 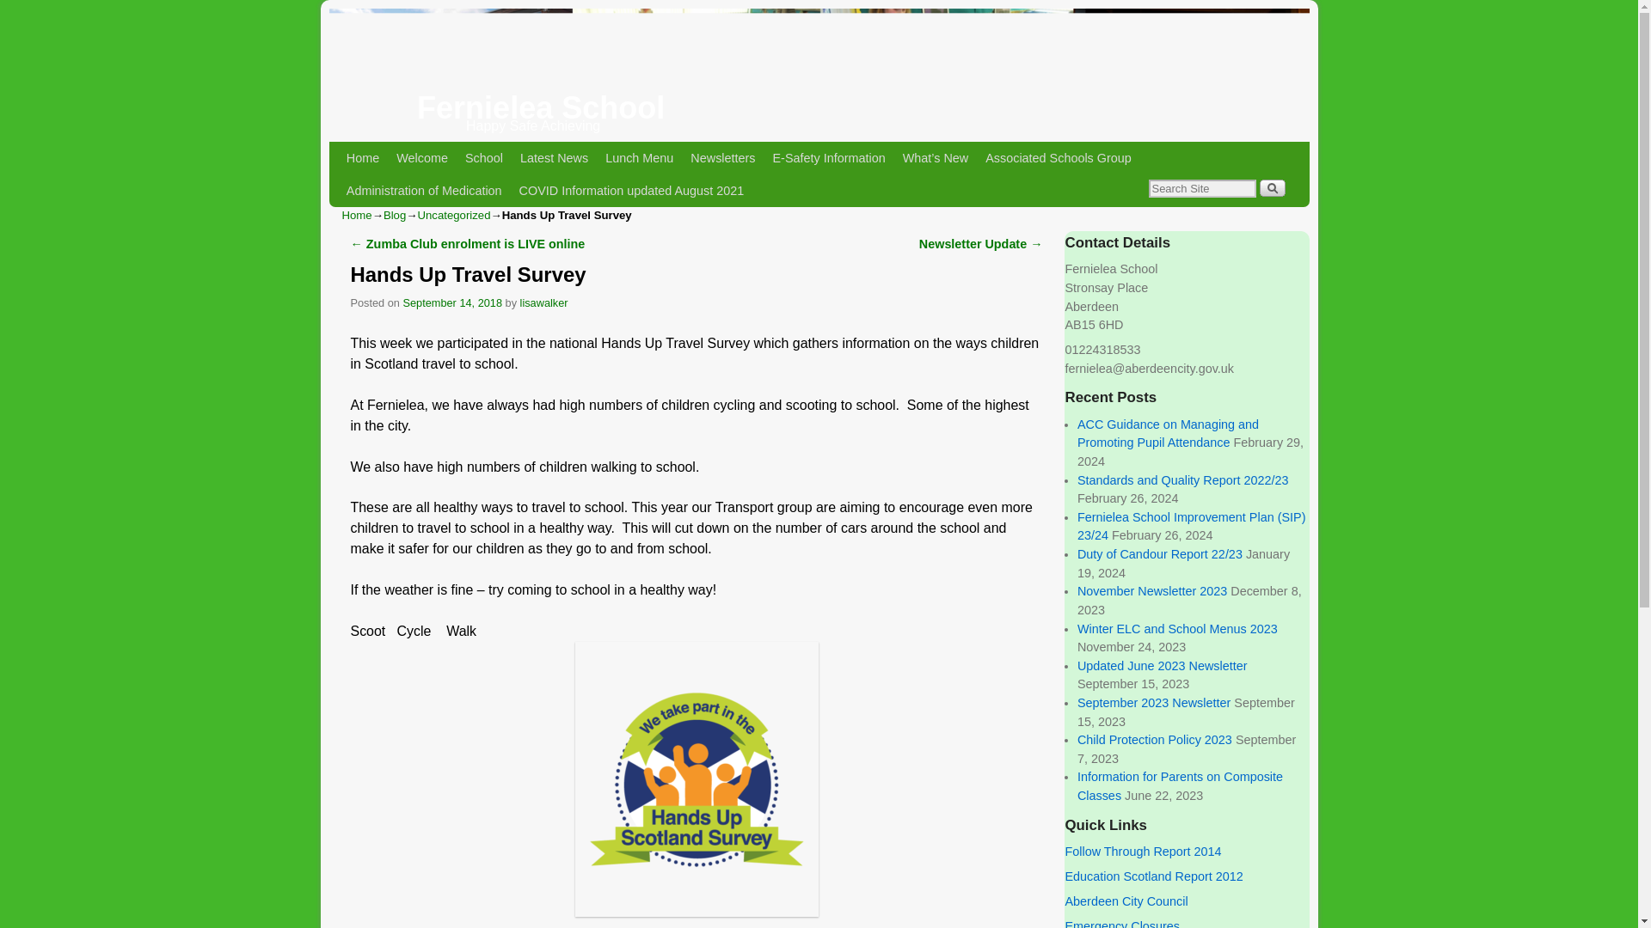 What do you see at coordinates (427, 158) in the screenshot?
I see `Skip to secondary content` at bounding box center [427, 158].